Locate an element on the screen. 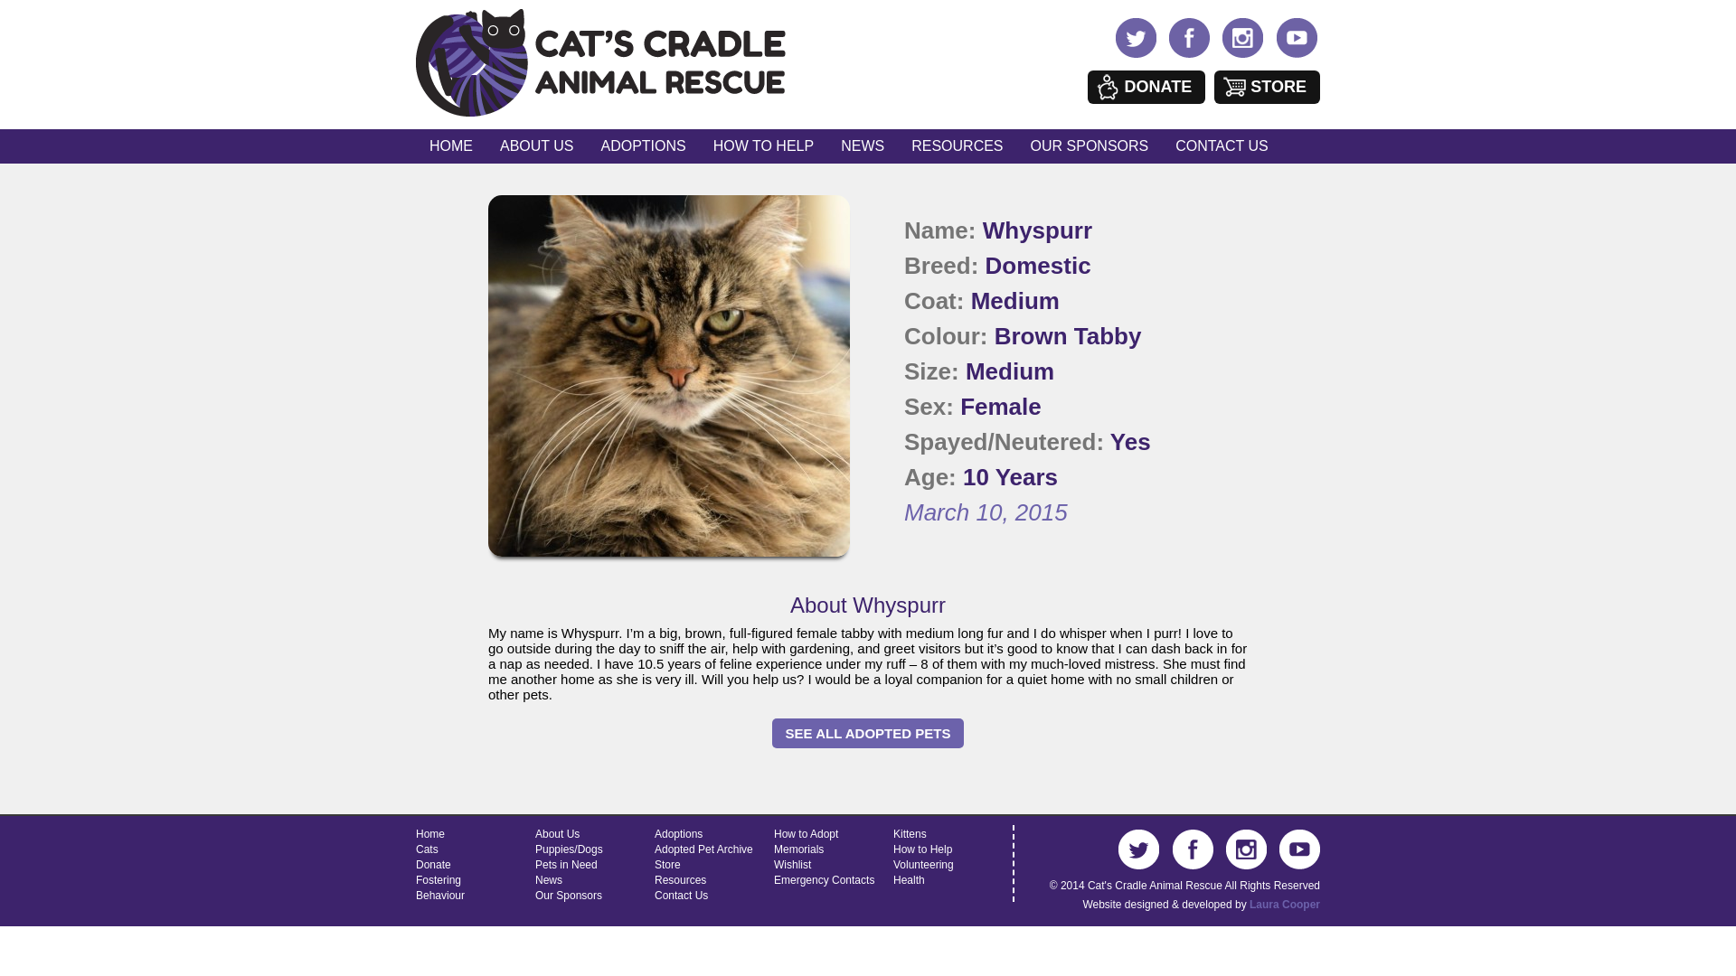 The image size is (1736, 976). Home is located at coordinates (430, 833).